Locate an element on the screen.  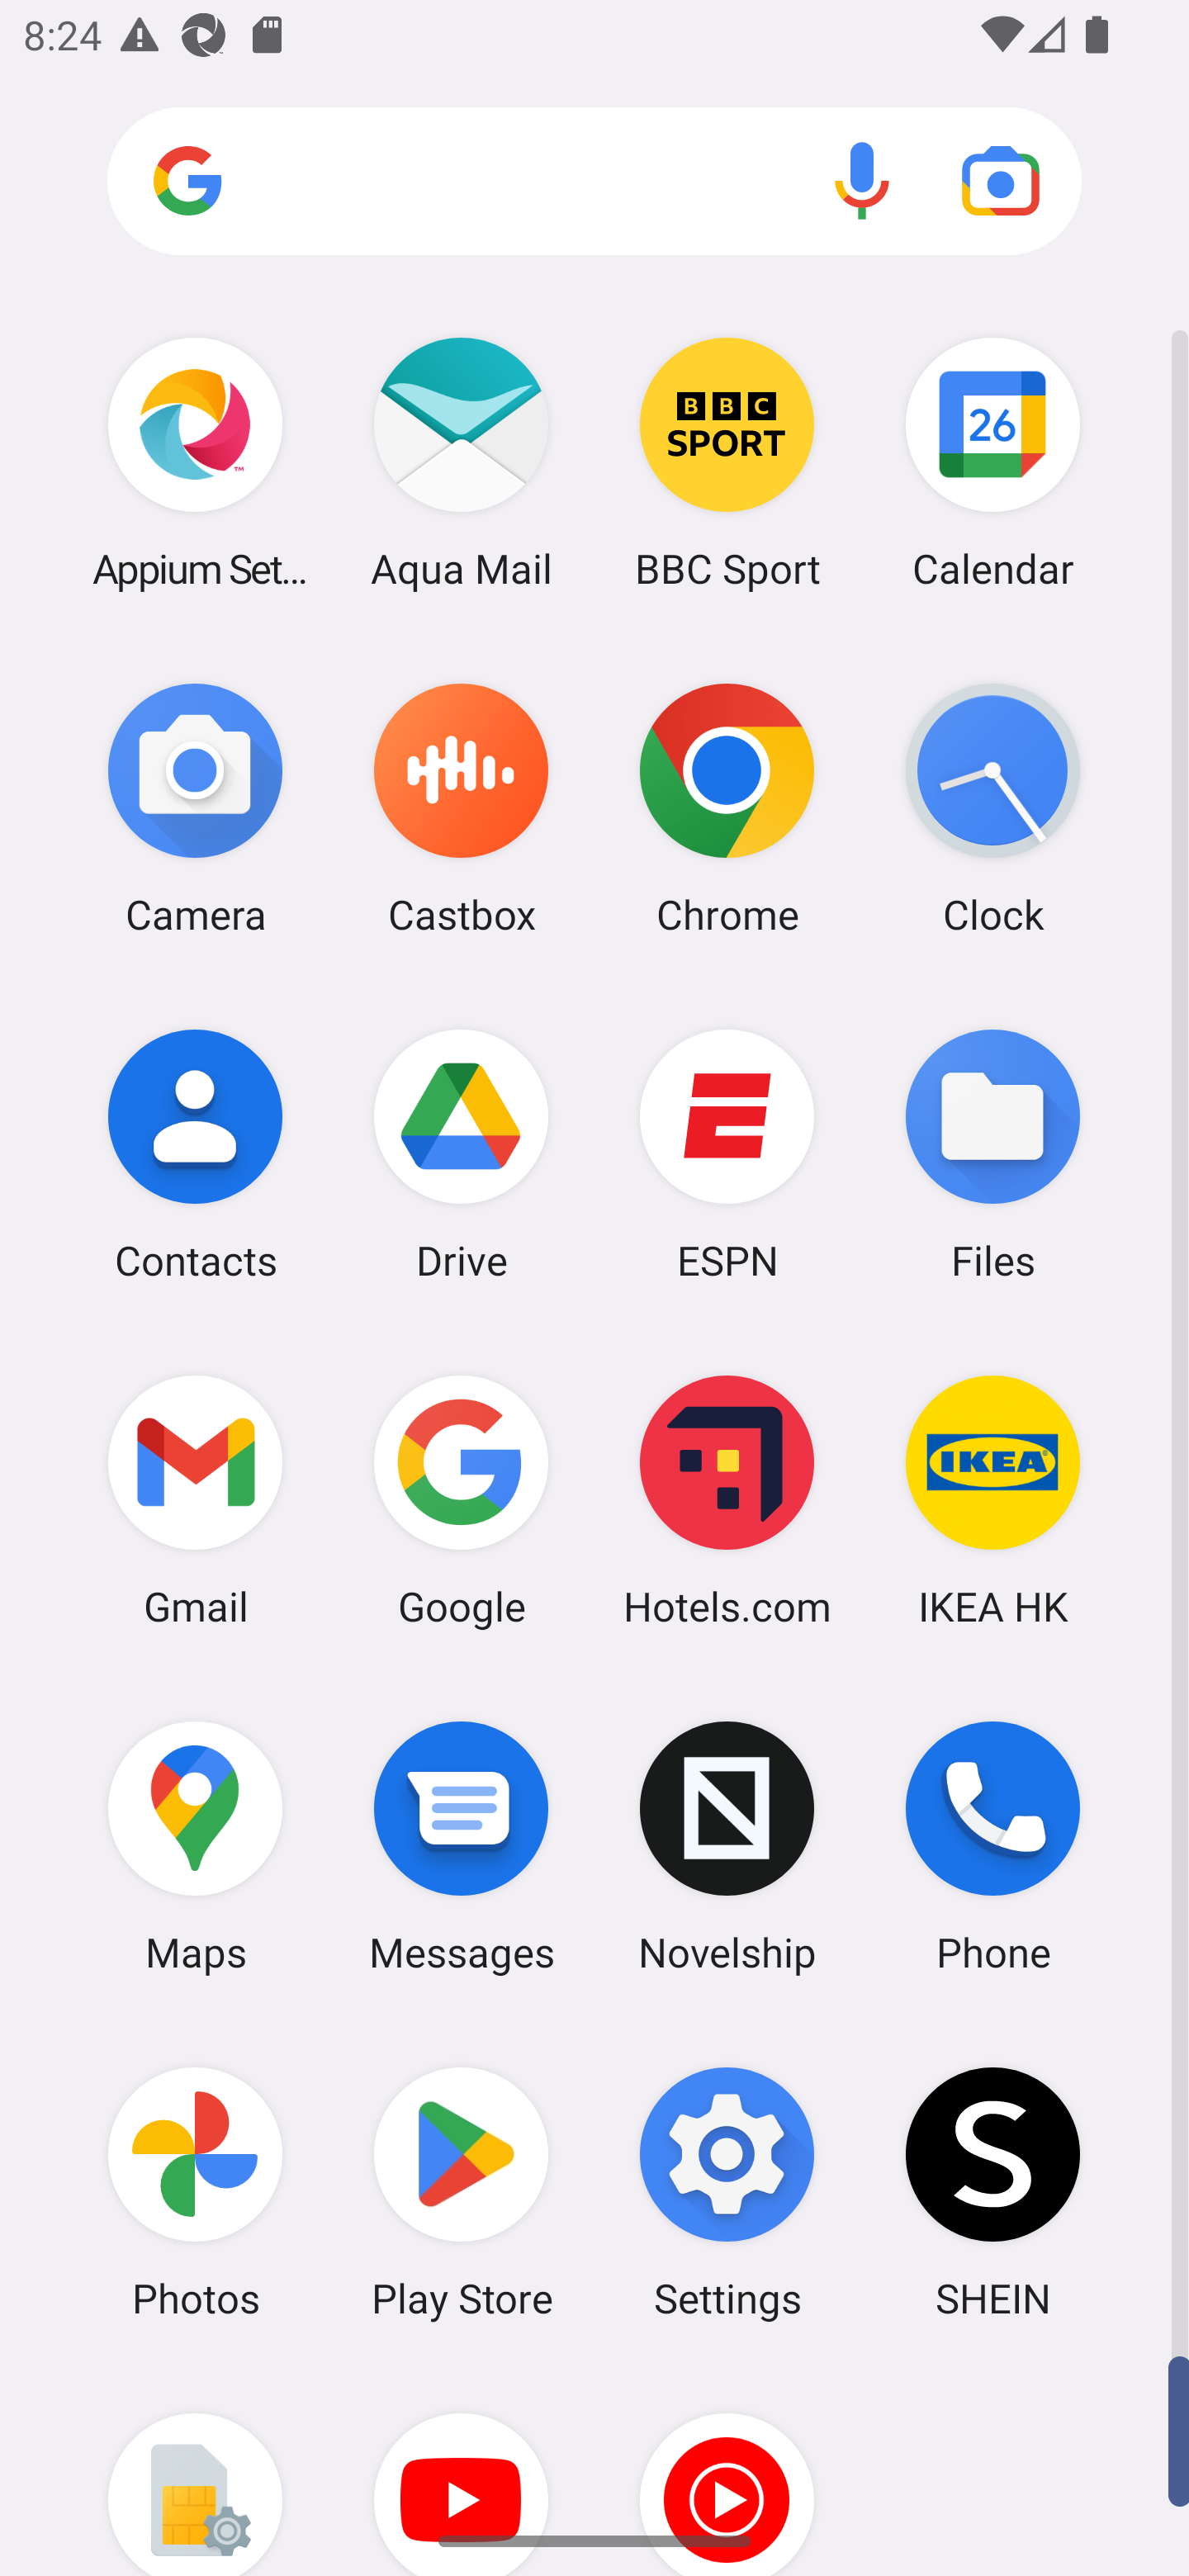
IKEA HK is located at coordinates (992, 1500).